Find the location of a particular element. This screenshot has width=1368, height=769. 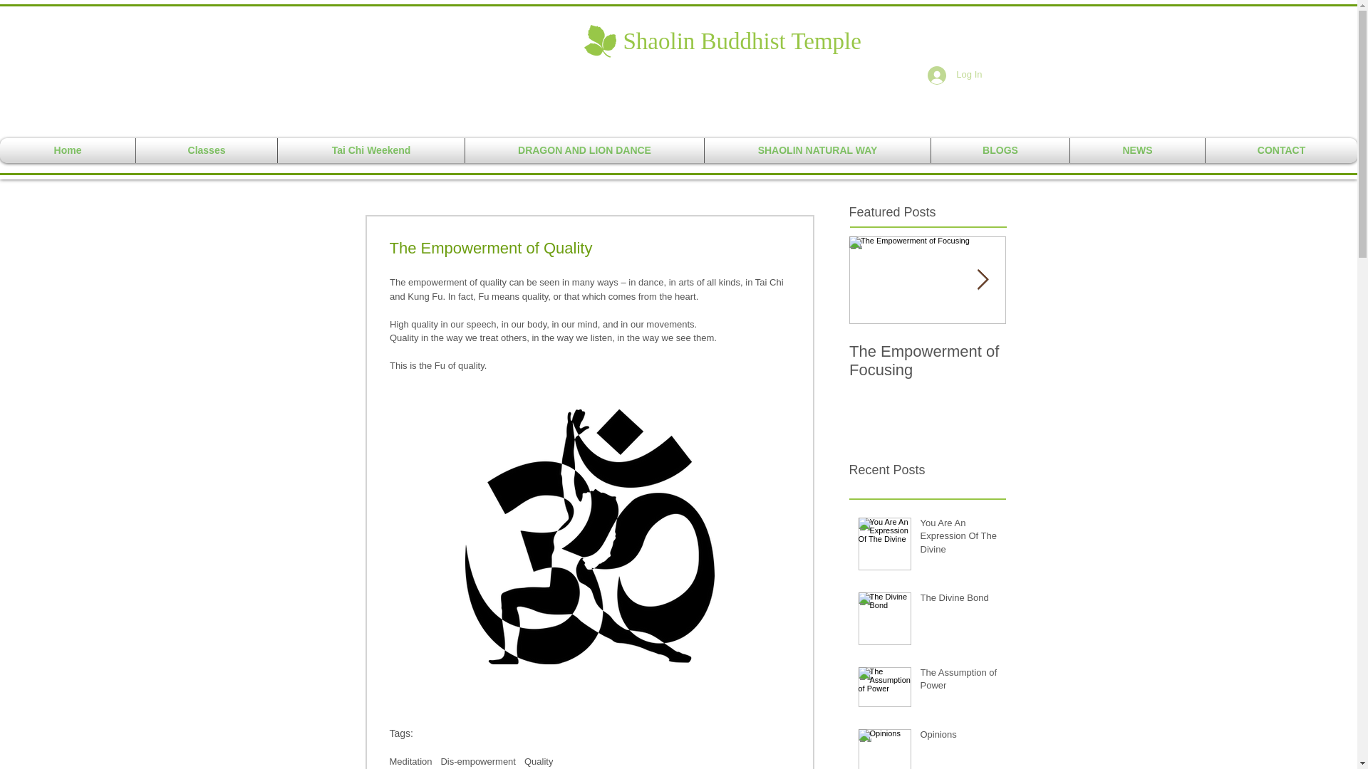

The Empowerment of Awareness is located at coordinates (1084, 360).